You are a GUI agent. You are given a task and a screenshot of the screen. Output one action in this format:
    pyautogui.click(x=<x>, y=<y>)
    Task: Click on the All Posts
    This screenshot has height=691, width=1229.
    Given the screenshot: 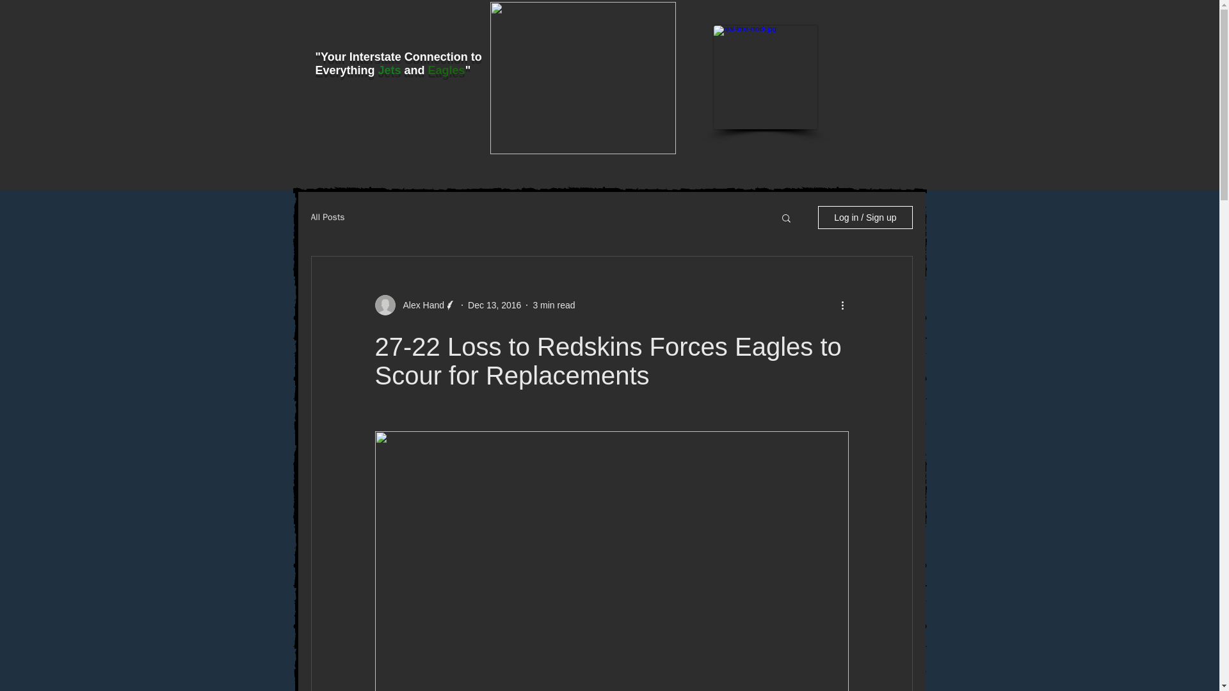 What is the action you would take?
    pyautogui.click(x=328, y=217)
    